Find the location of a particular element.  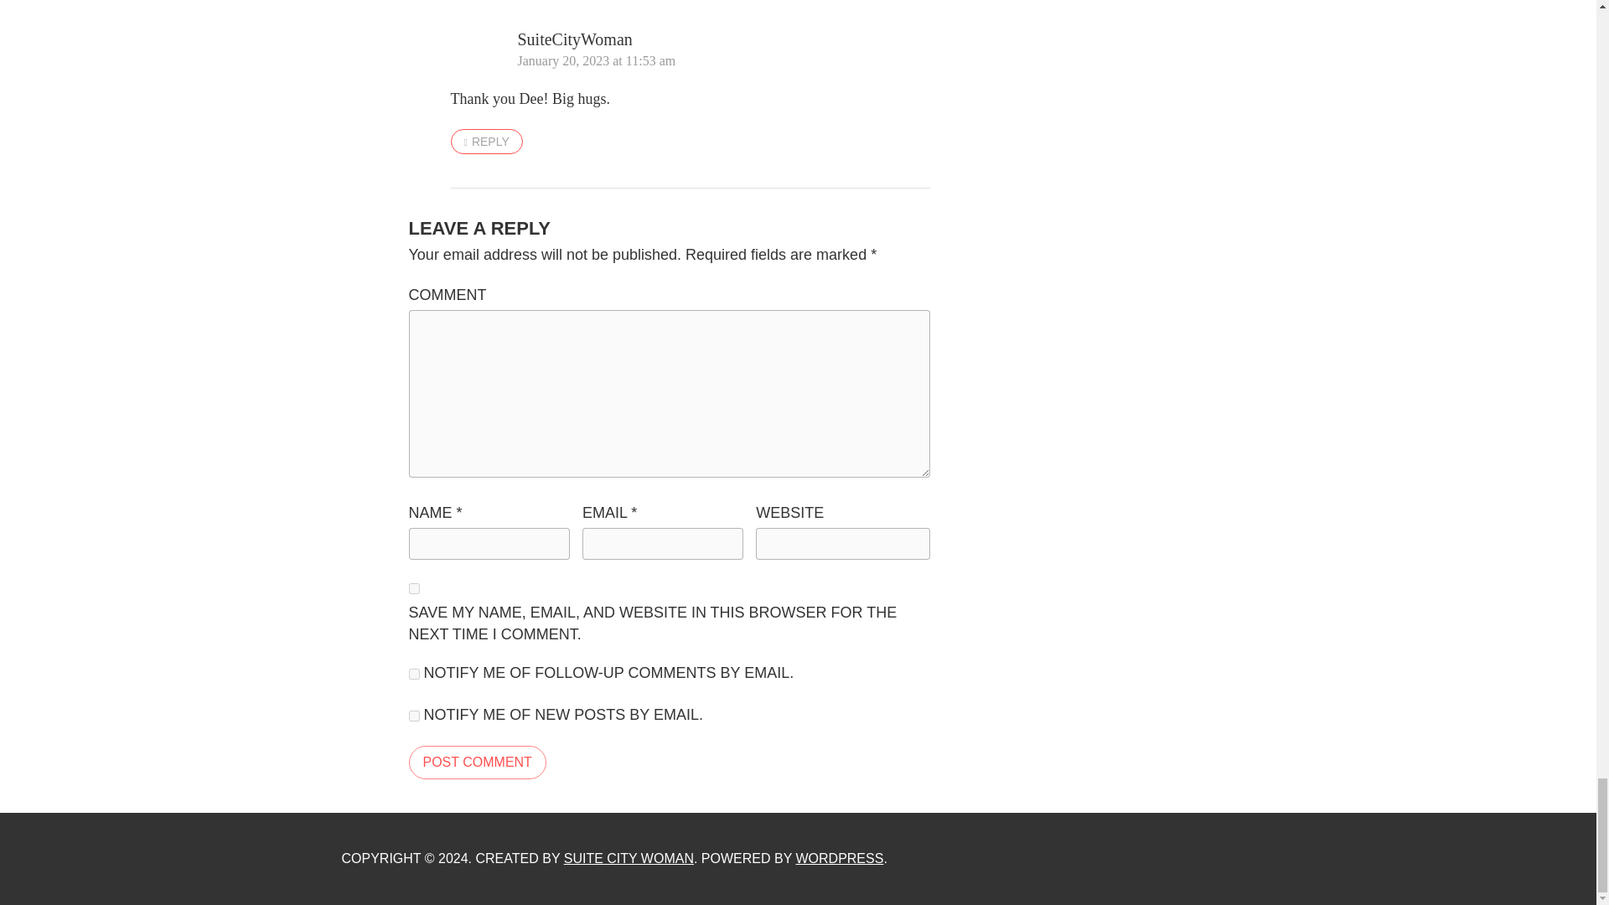

subscribe is located at coordinates (414, 716).